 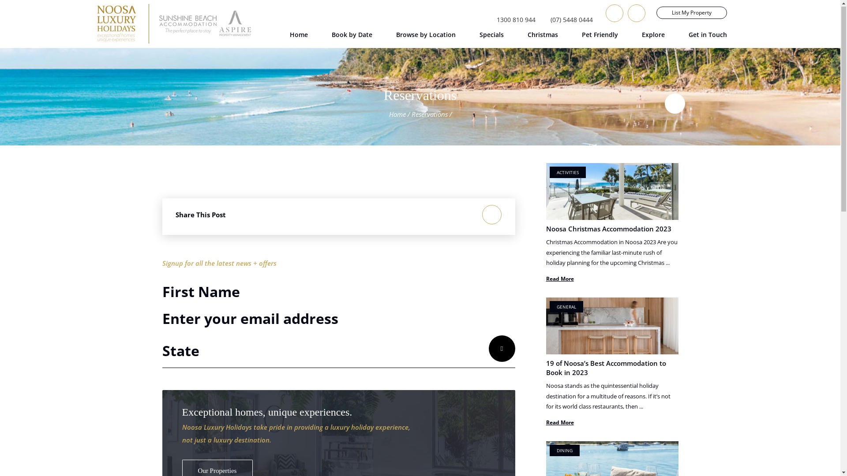 What do you see at coordinates (352, 37) in the screenshot?
I see `Book by Date` at bounding box center [352, 37].